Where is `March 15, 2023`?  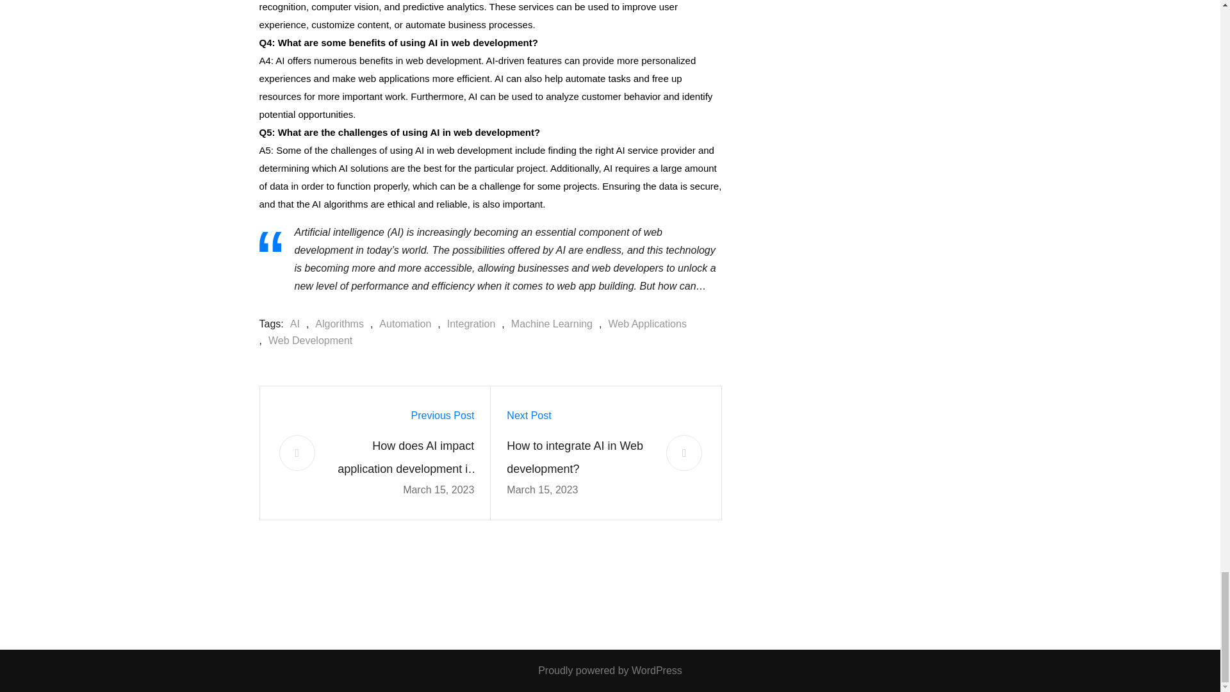
March 15, 2023 is located at coordinates (438, 490).